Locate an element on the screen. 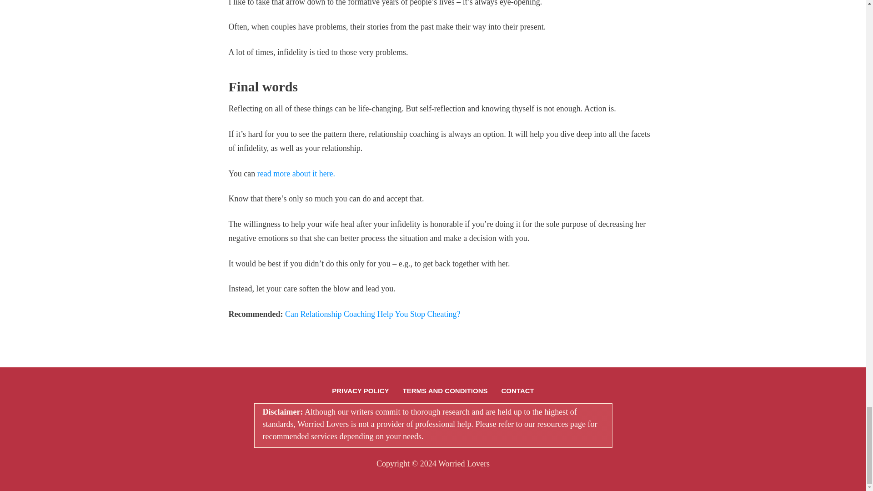  PRIVACY POLICY is located at coordinates (360, 391).